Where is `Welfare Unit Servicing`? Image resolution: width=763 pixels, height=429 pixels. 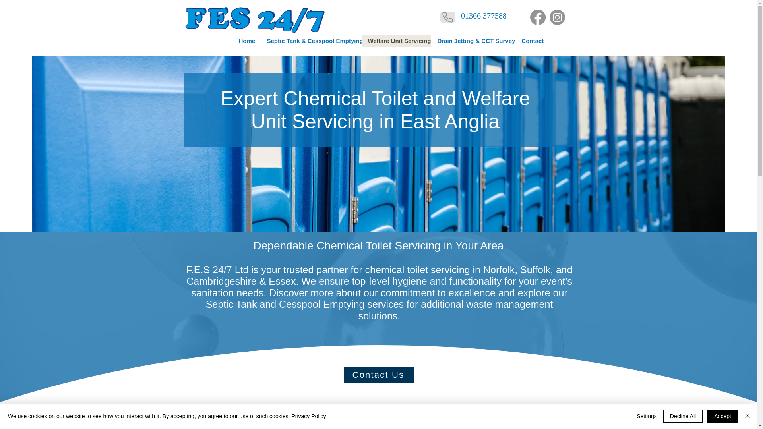 Welfare Unit Servicing is located at coordinates (396, 41).